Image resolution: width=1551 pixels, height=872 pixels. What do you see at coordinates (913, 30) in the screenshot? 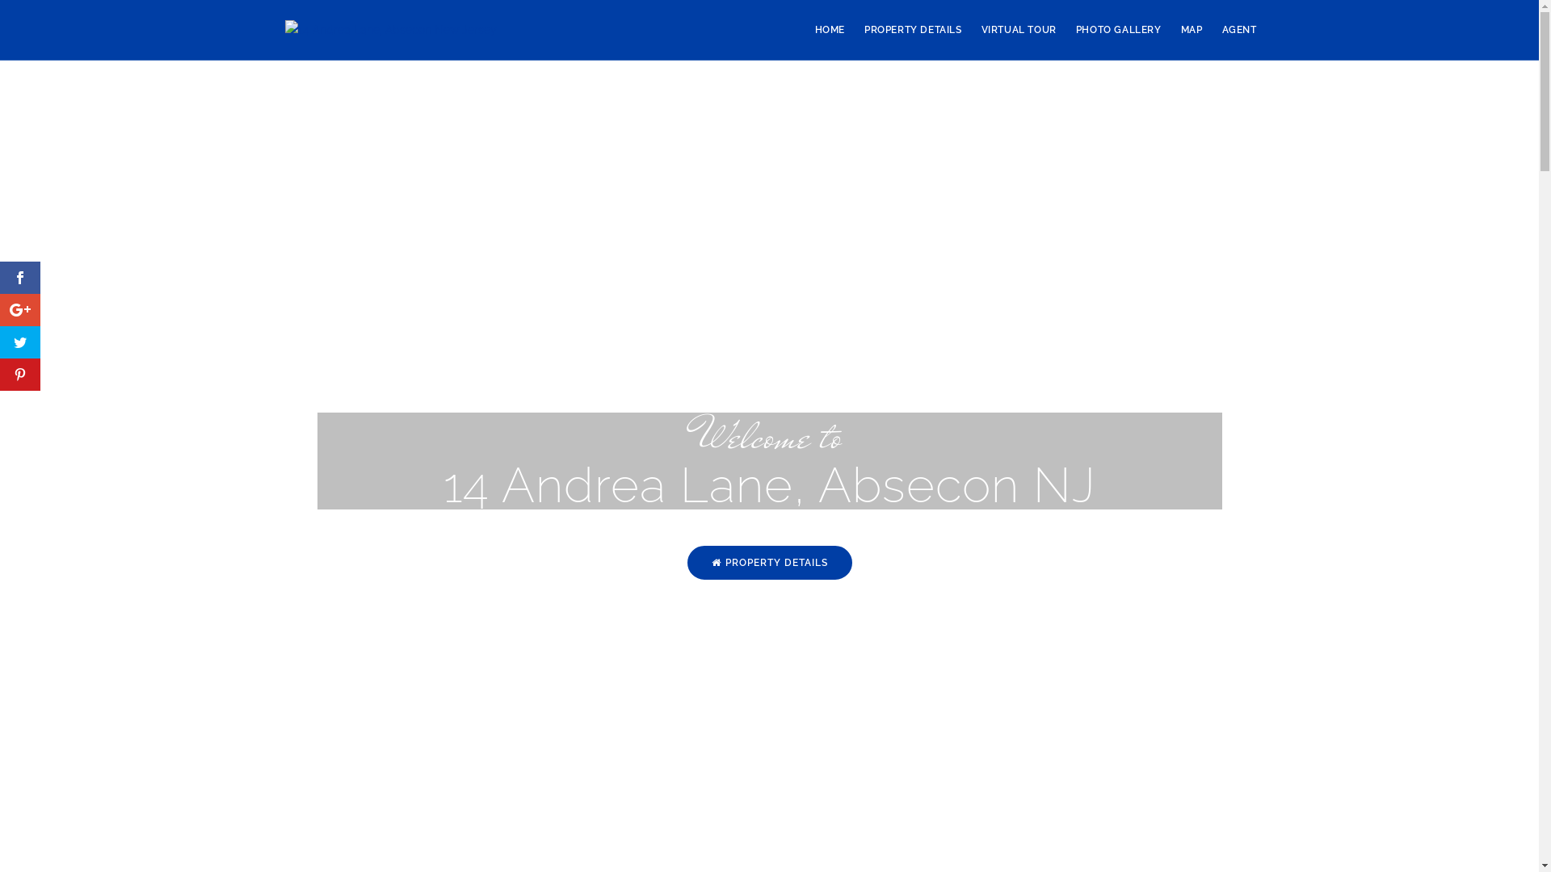
I see `PROPERTY DETAILS` at bounding box center [913, 30].